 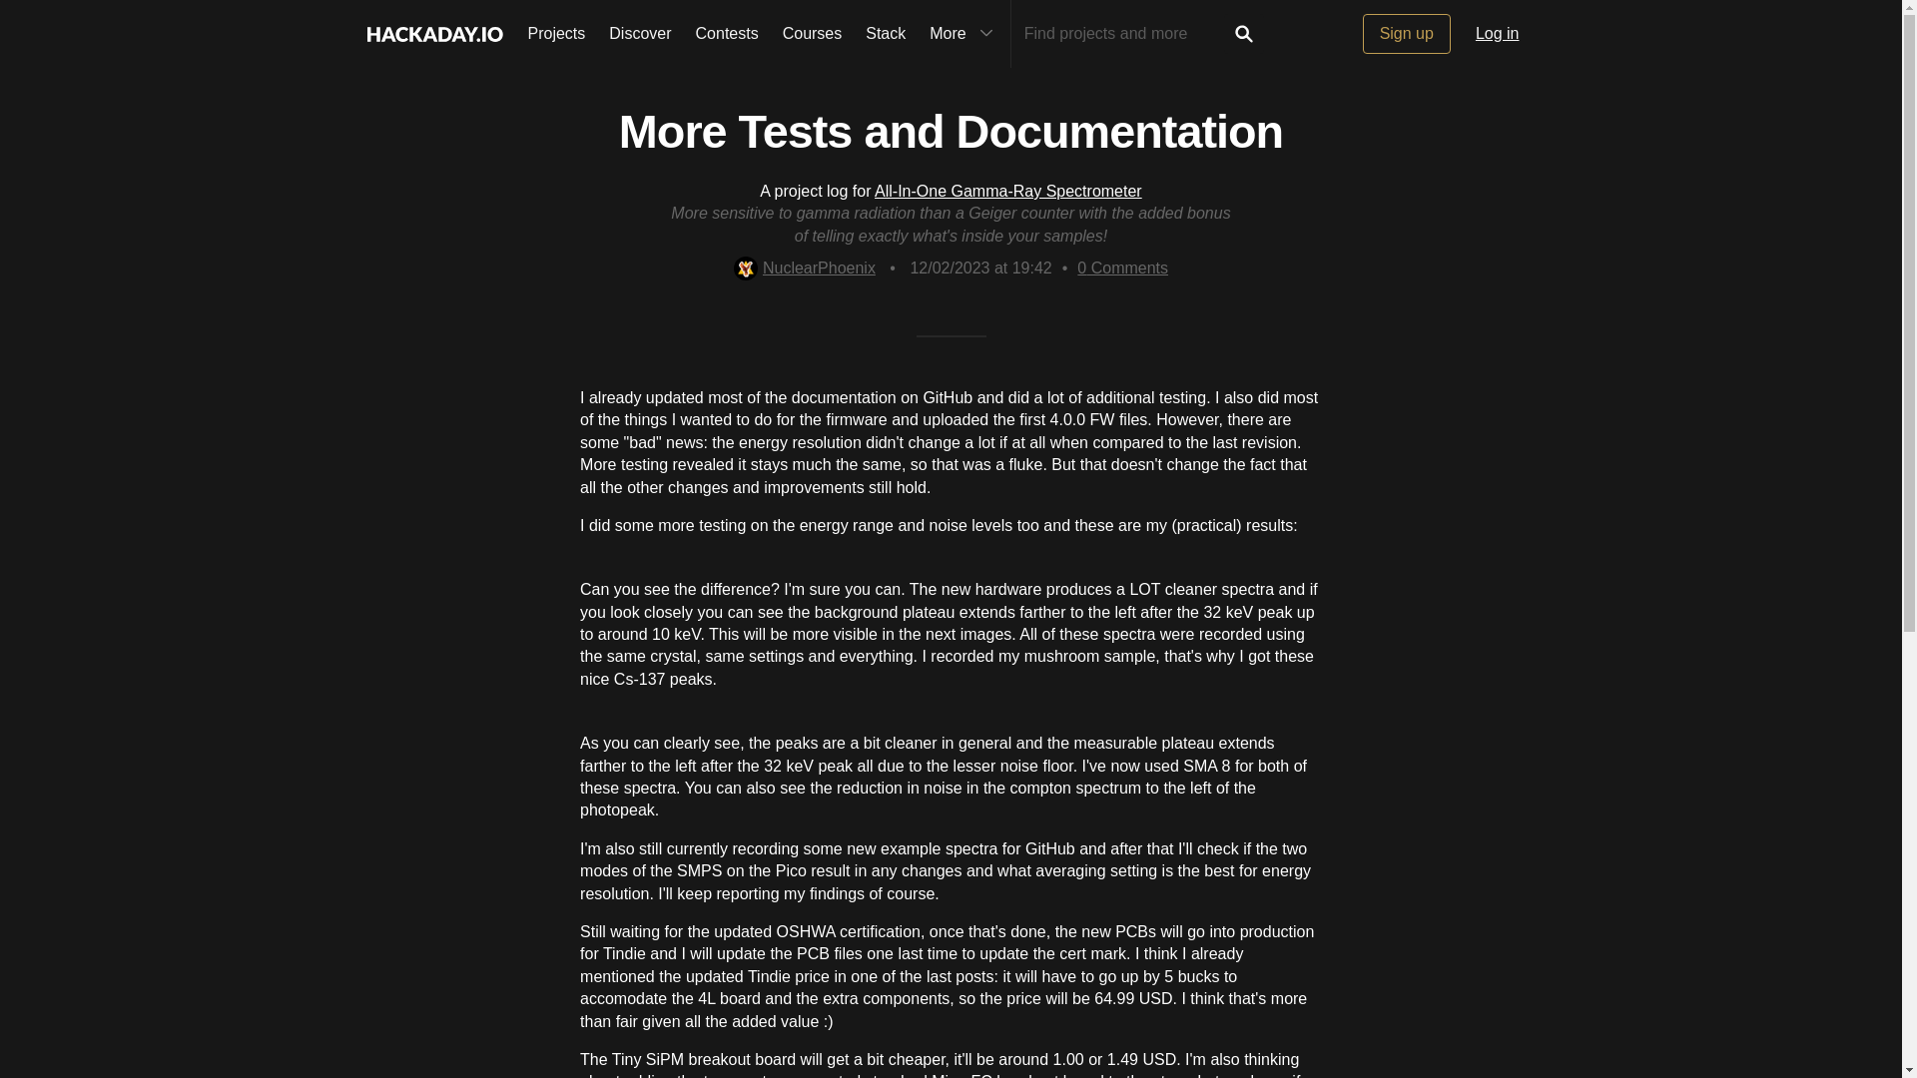 I want to click on Log in, so click(x=1498, y=34).